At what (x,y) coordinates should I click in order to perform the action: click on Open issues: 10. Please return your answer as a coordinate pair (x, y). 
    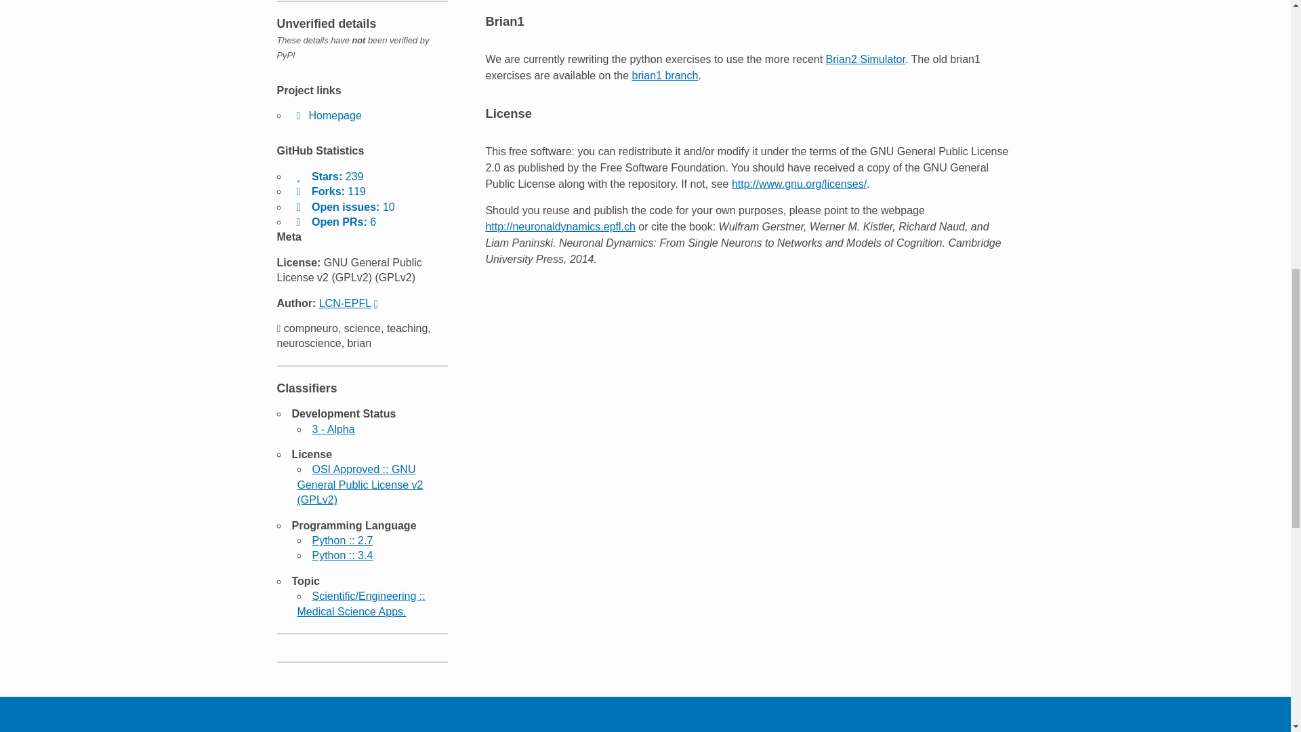
    Looking at the image, I should click on (343, 207).